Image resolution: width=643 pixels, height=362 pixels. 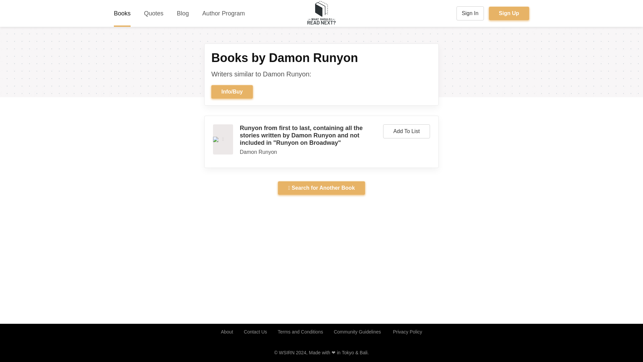 What do you see at coordinates (153, 13) in the screenshot?
I see `Quotes` at bounding box center [153, 13].